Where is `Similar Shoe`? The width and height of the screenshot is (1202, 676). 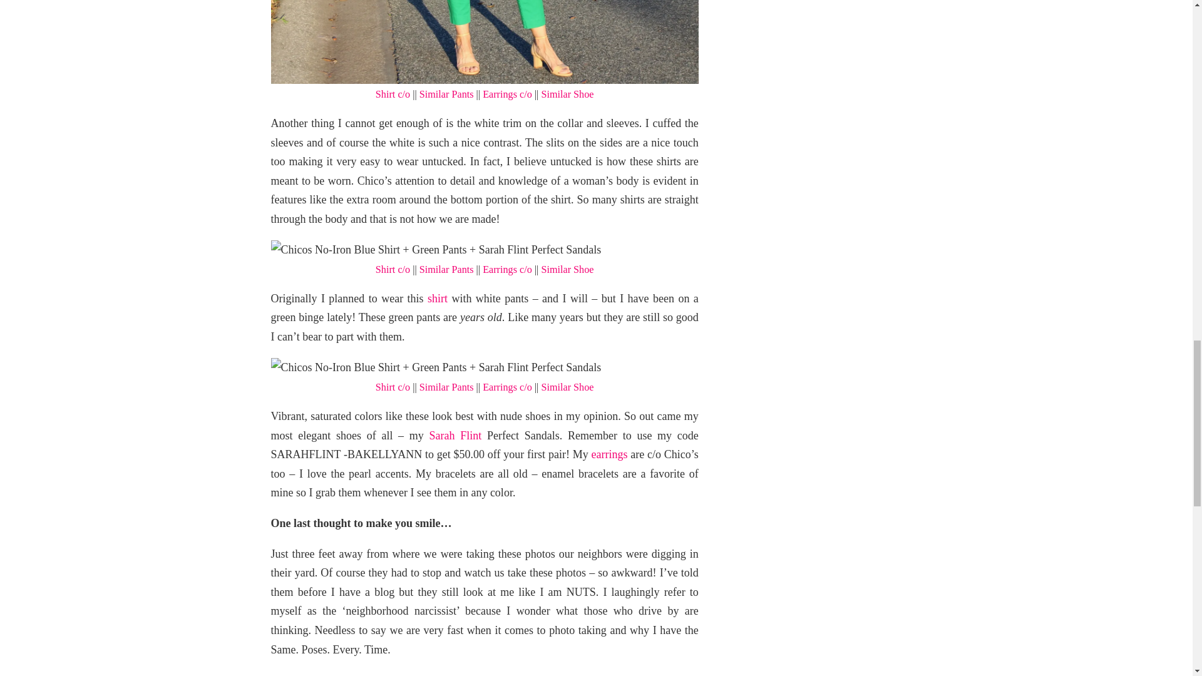
Similar Shoe is located at coordinates (567, 387).